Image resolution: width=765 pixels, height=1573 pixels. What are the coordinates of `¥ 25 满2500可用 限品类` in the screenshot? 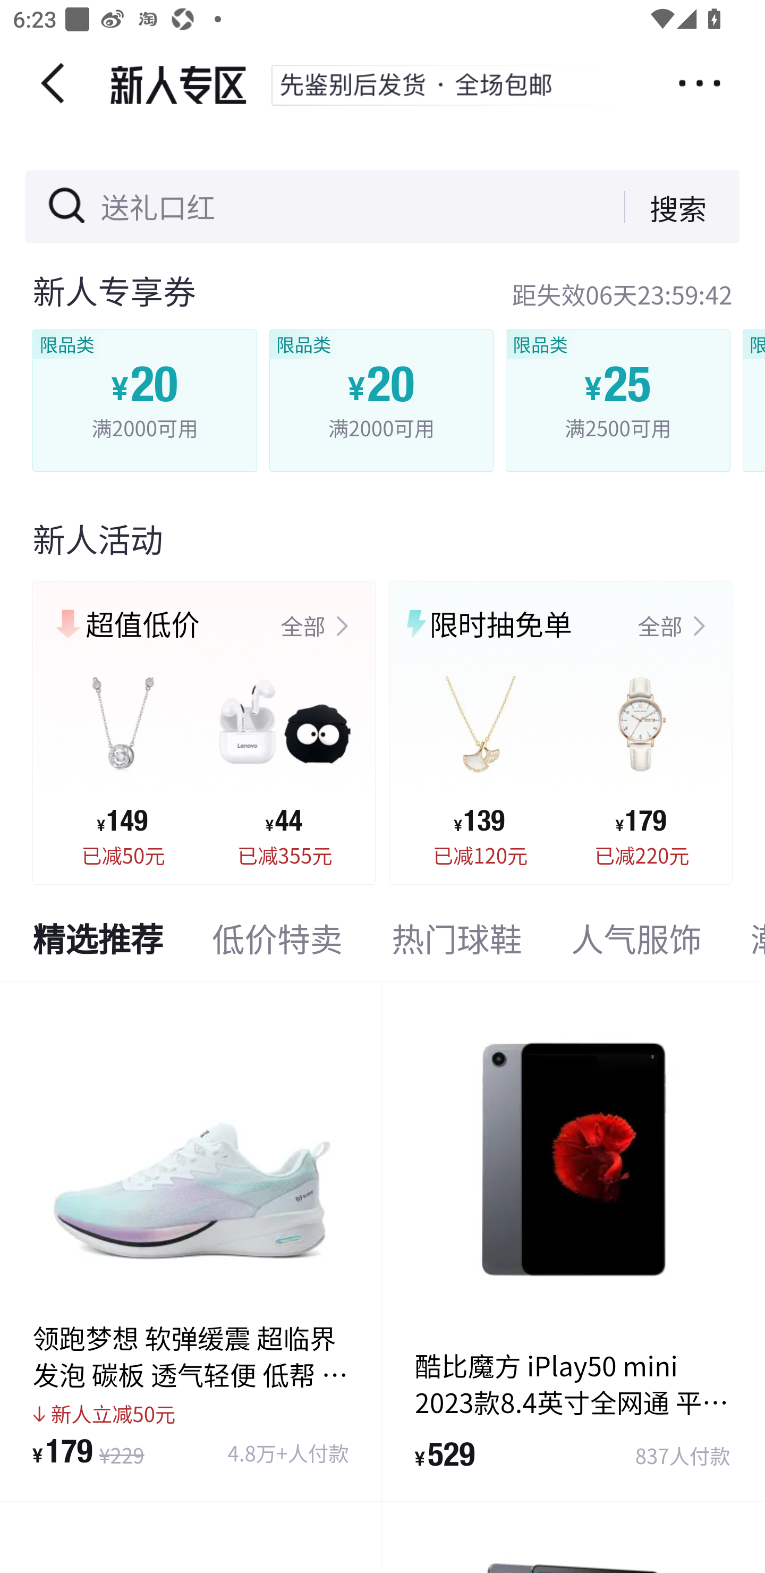 It's located at (618, 401).